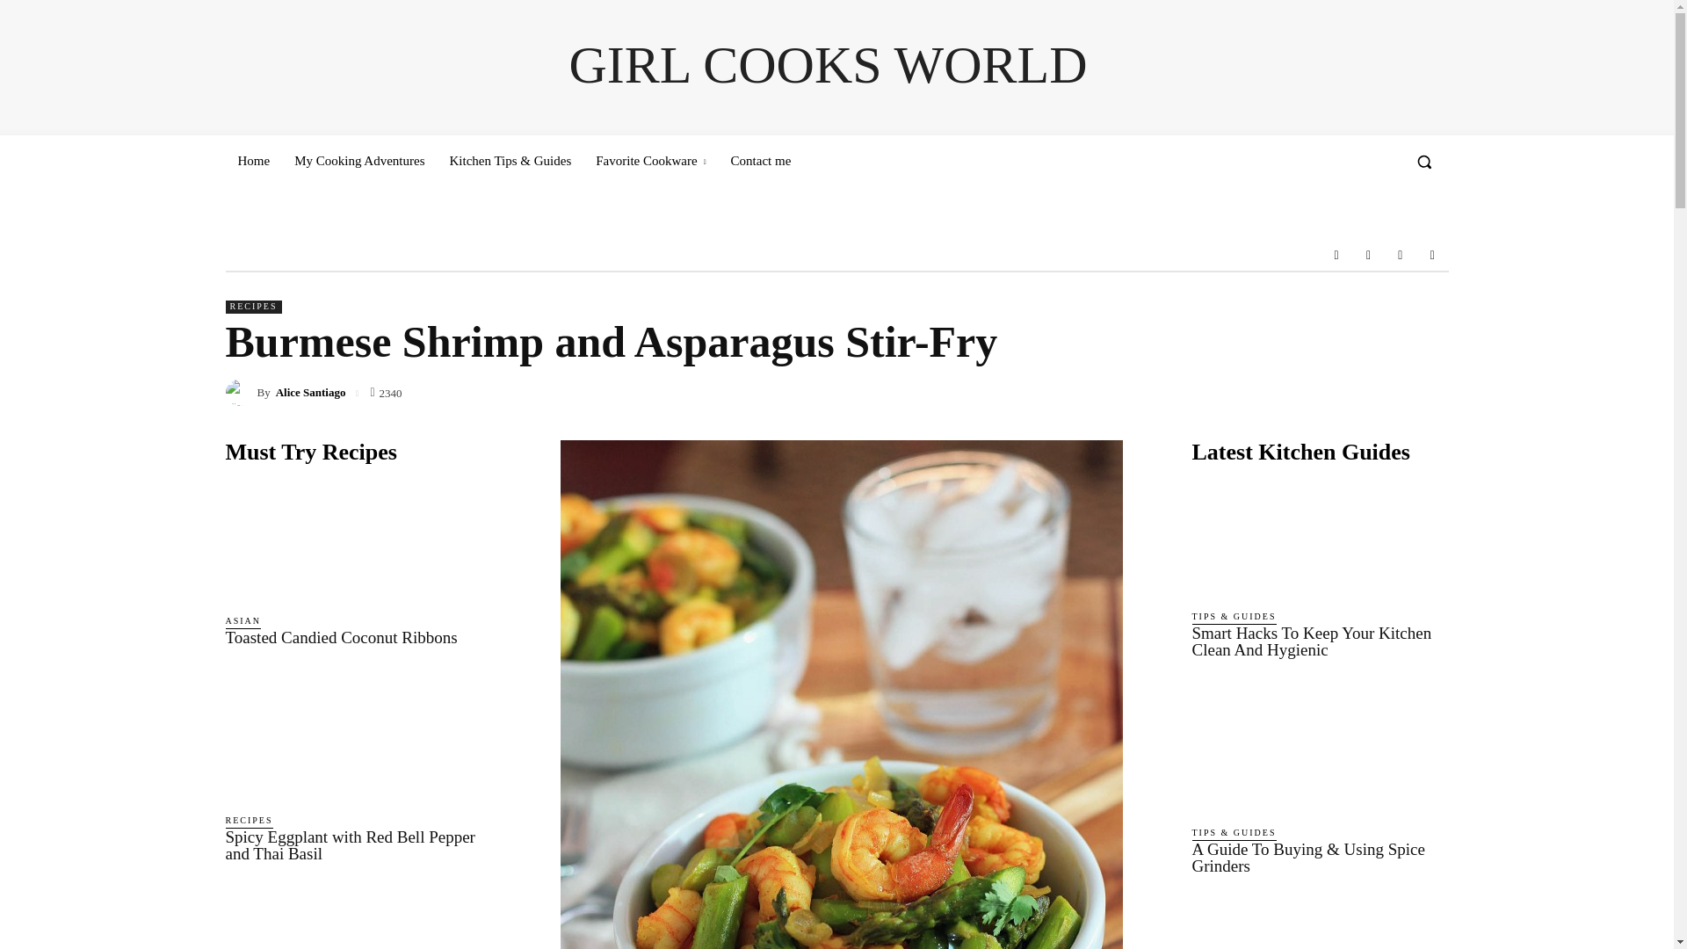 The width and height of the screenshot is (1687, 949). What do you see at coordinates (358, 160) in the screenshot?
I see `My Cooking Adventures` at bounding box center [358, 160].